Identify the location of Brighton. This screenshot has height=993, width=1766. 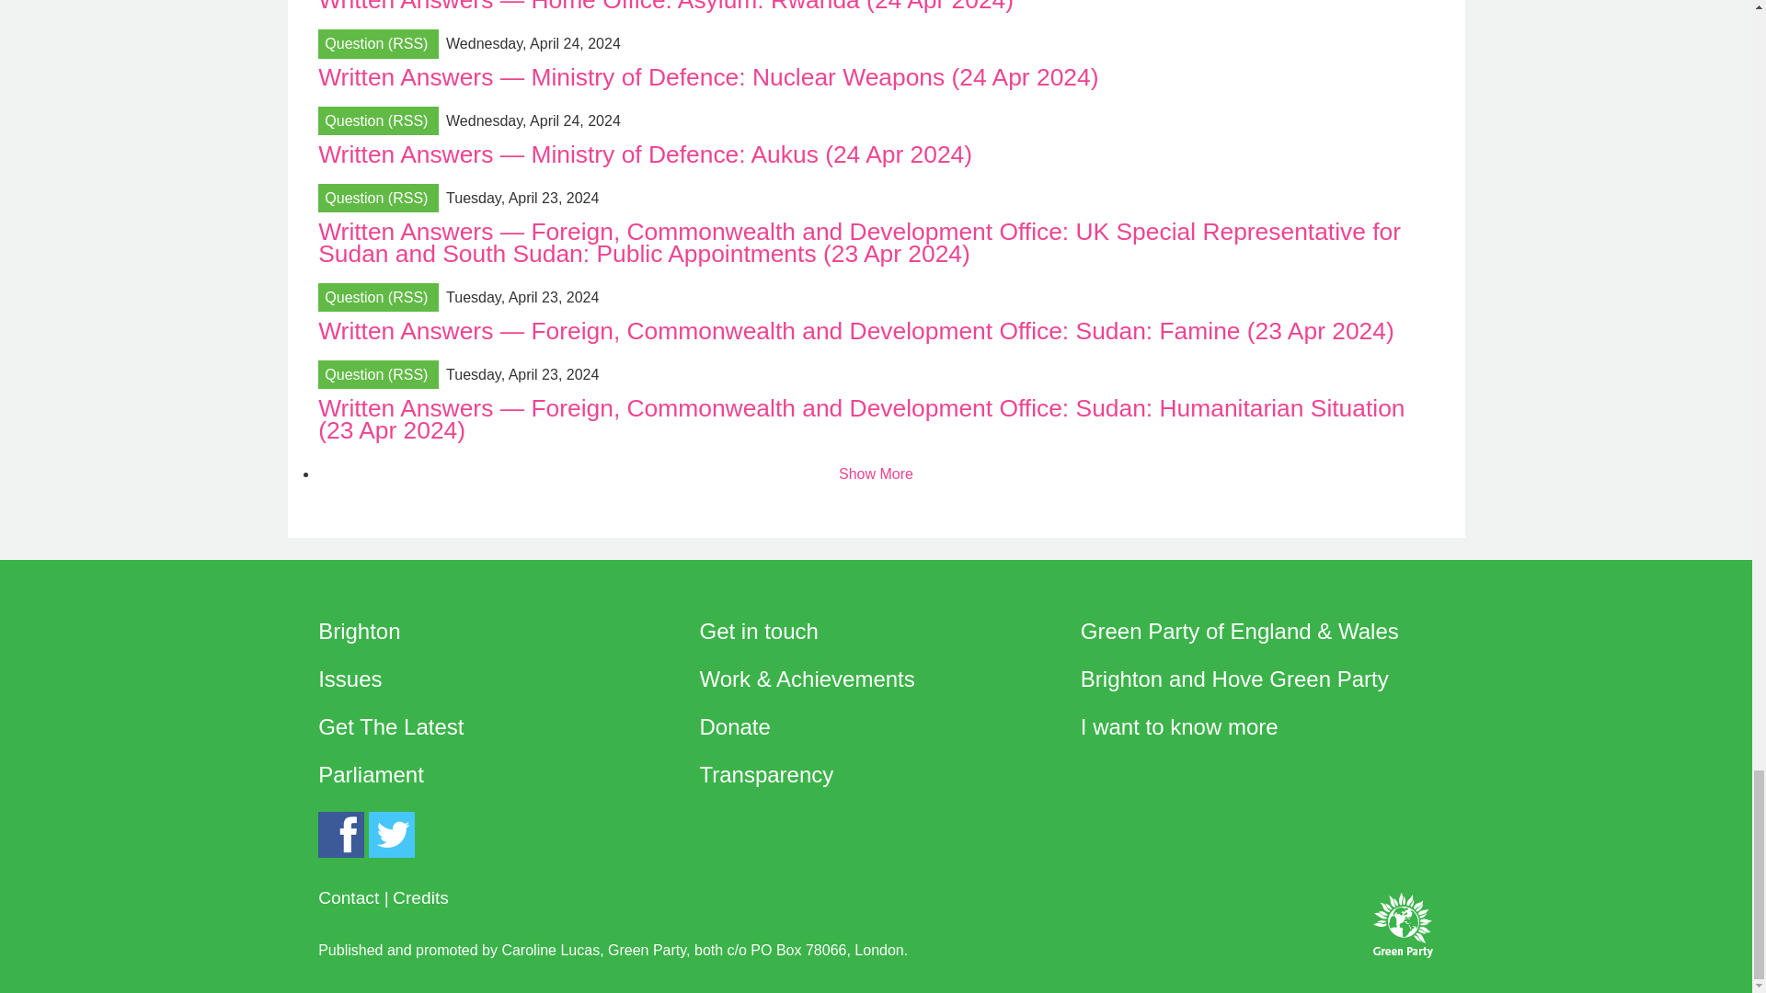
(359, 631).